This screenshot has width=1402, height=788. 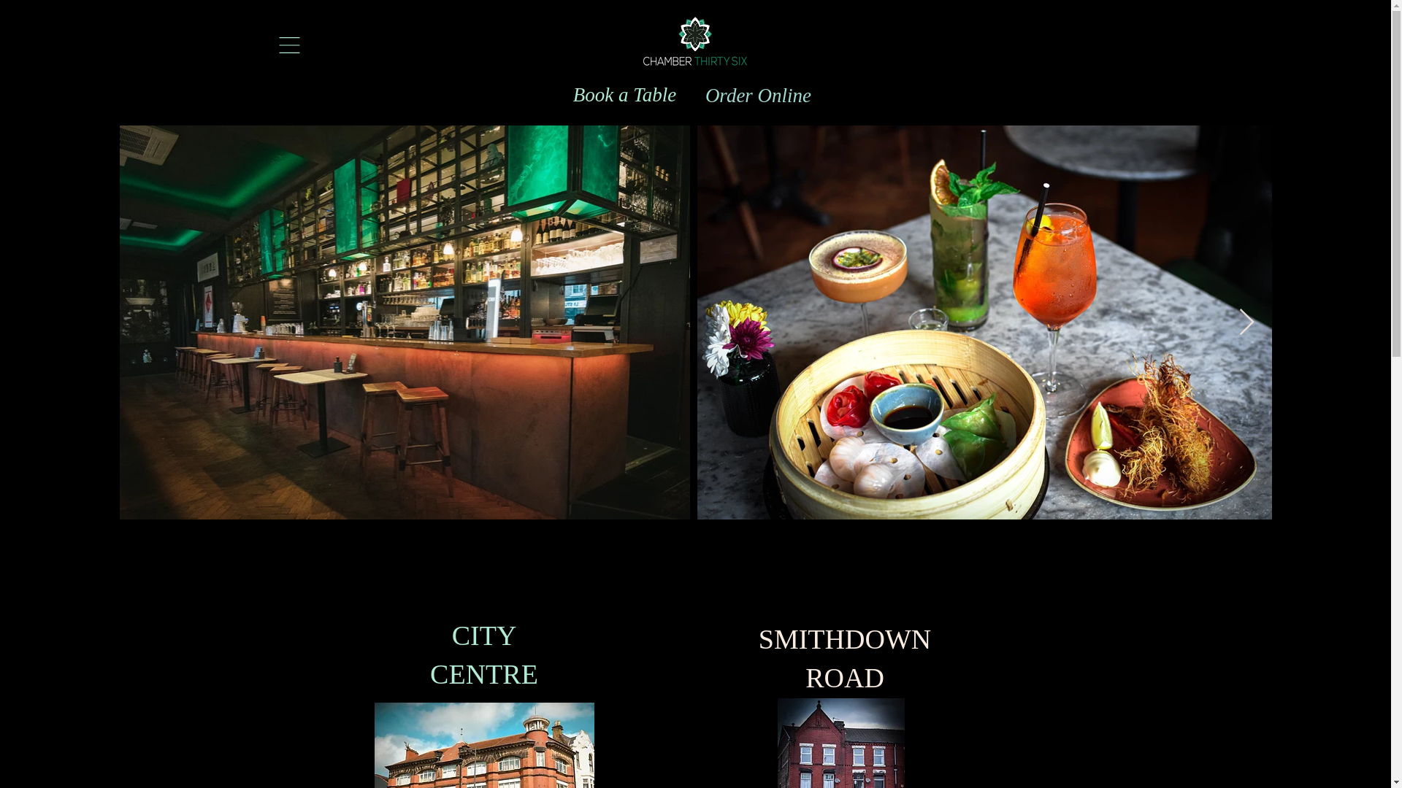 I want to click on Book a Table, so click(x=624, y=96).